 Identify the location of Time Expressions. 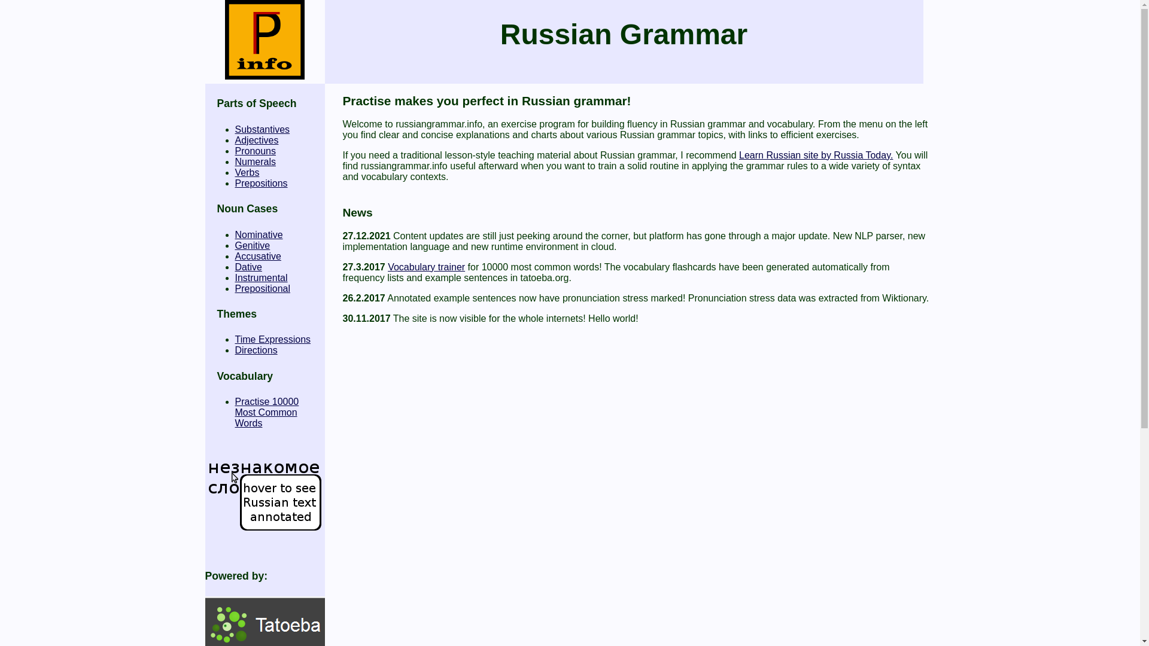
(248, 267).